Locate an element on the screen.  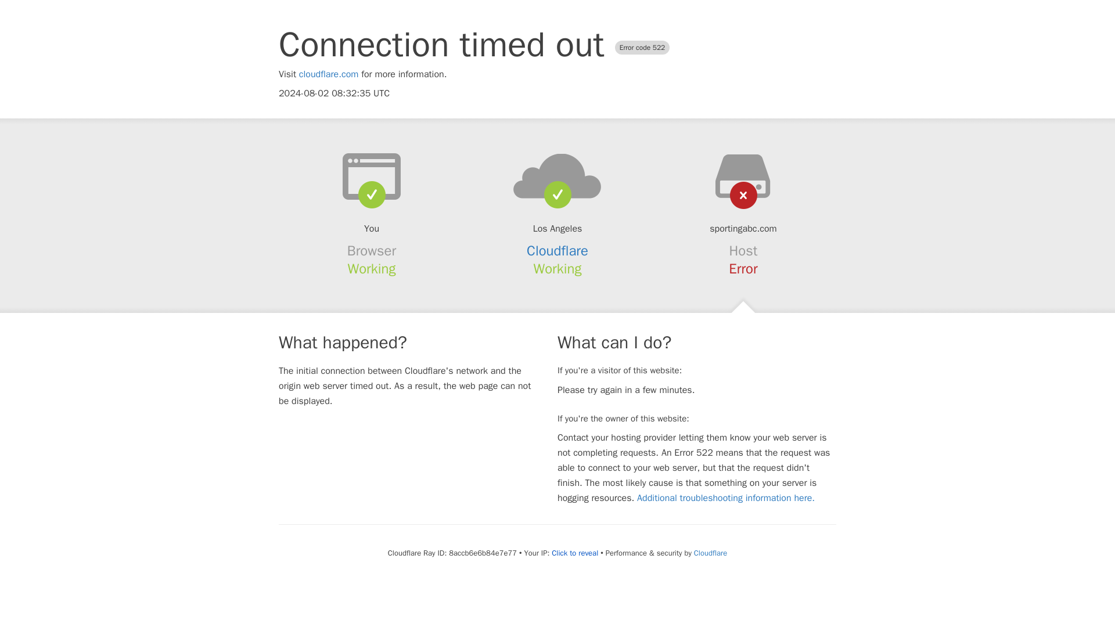
Additional troubleshooting information here. is located at coordinates (726, 498).